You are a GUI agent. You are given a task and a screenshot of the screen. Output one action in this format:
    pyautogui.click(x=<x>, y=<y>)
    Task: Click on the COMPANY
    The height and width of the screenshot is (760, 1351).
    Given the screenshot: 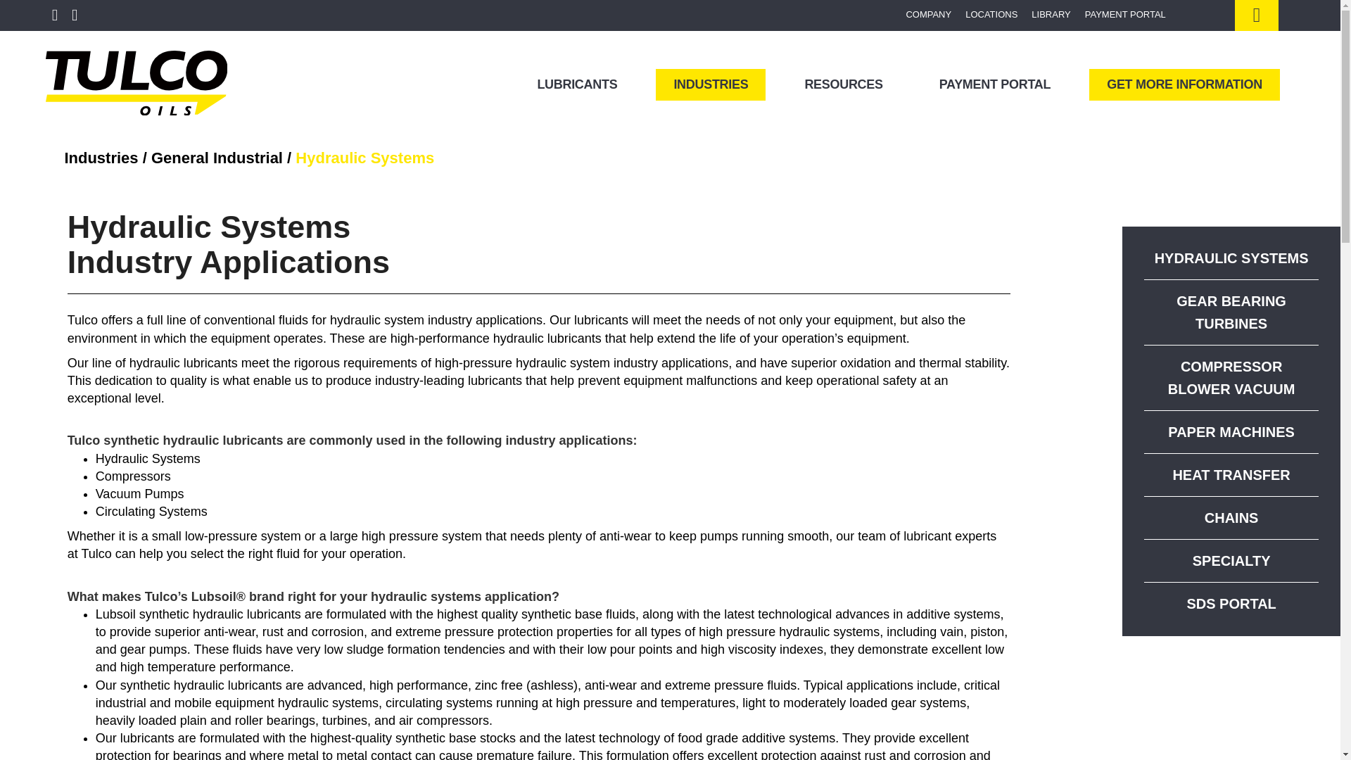 What is the action you would take?
    pyautogui.click(x=927, y=15)
    